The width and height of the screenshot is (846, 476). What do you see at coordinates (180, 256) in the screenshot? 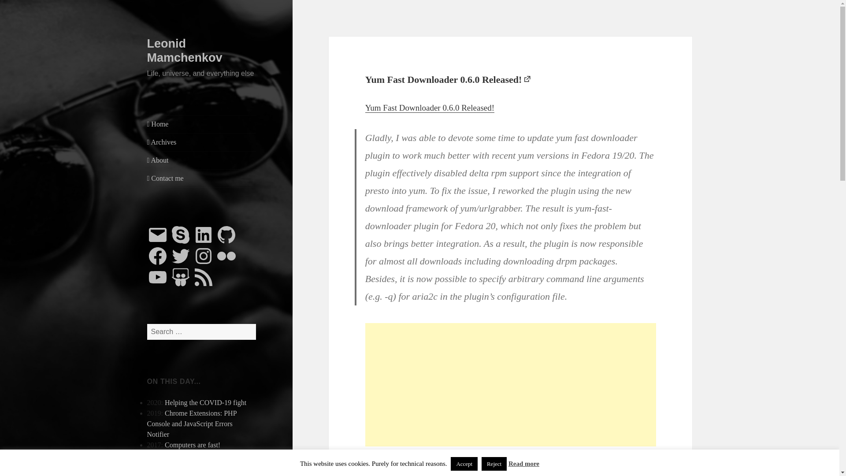
I see `Twitter` at bounding box center [180, 256].